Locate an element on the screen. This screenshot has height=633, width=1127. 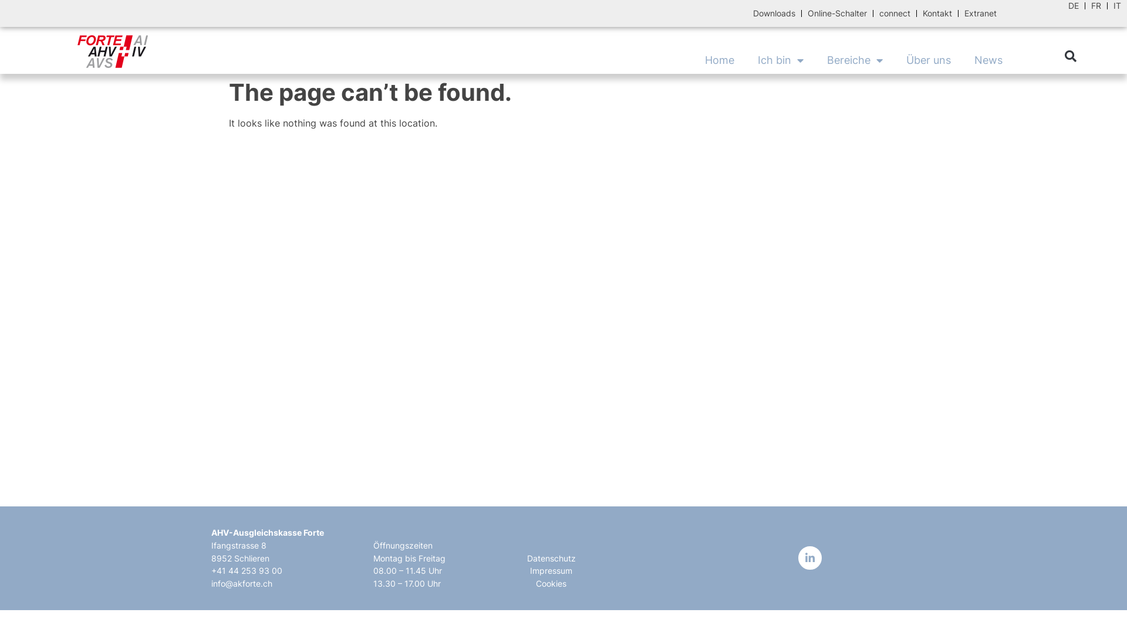
info@akforte.ch is located at coordinates (242, 584).